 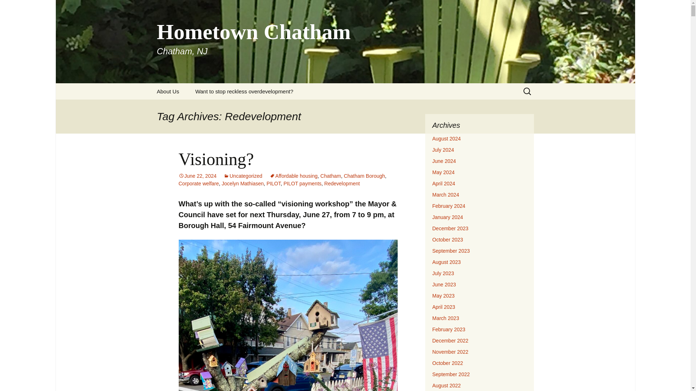 I want to click on Chatham, so click(x=331, y=176).